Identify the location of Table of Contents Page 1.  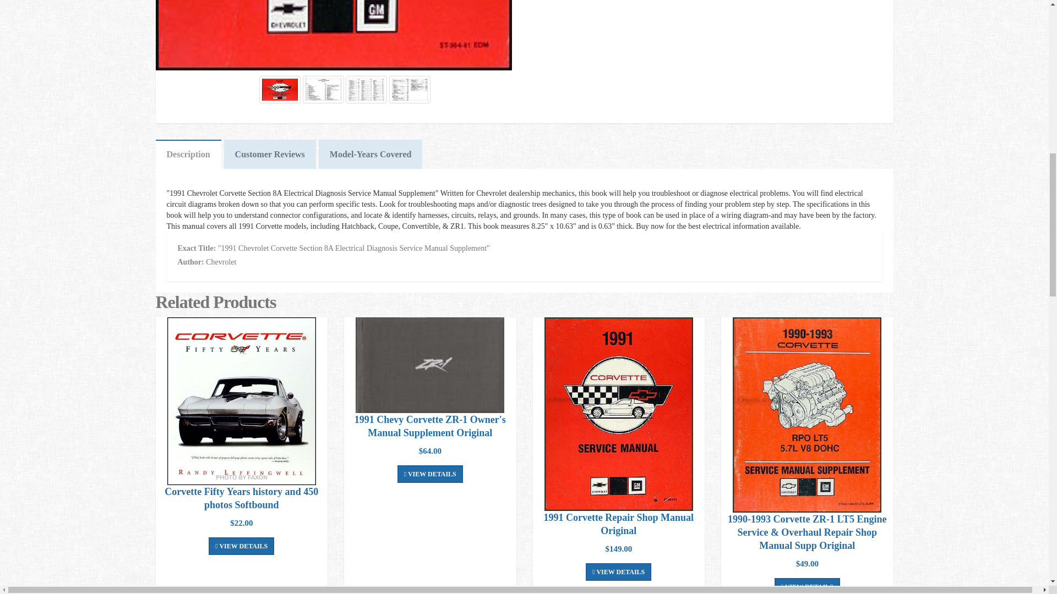
(323, 89).